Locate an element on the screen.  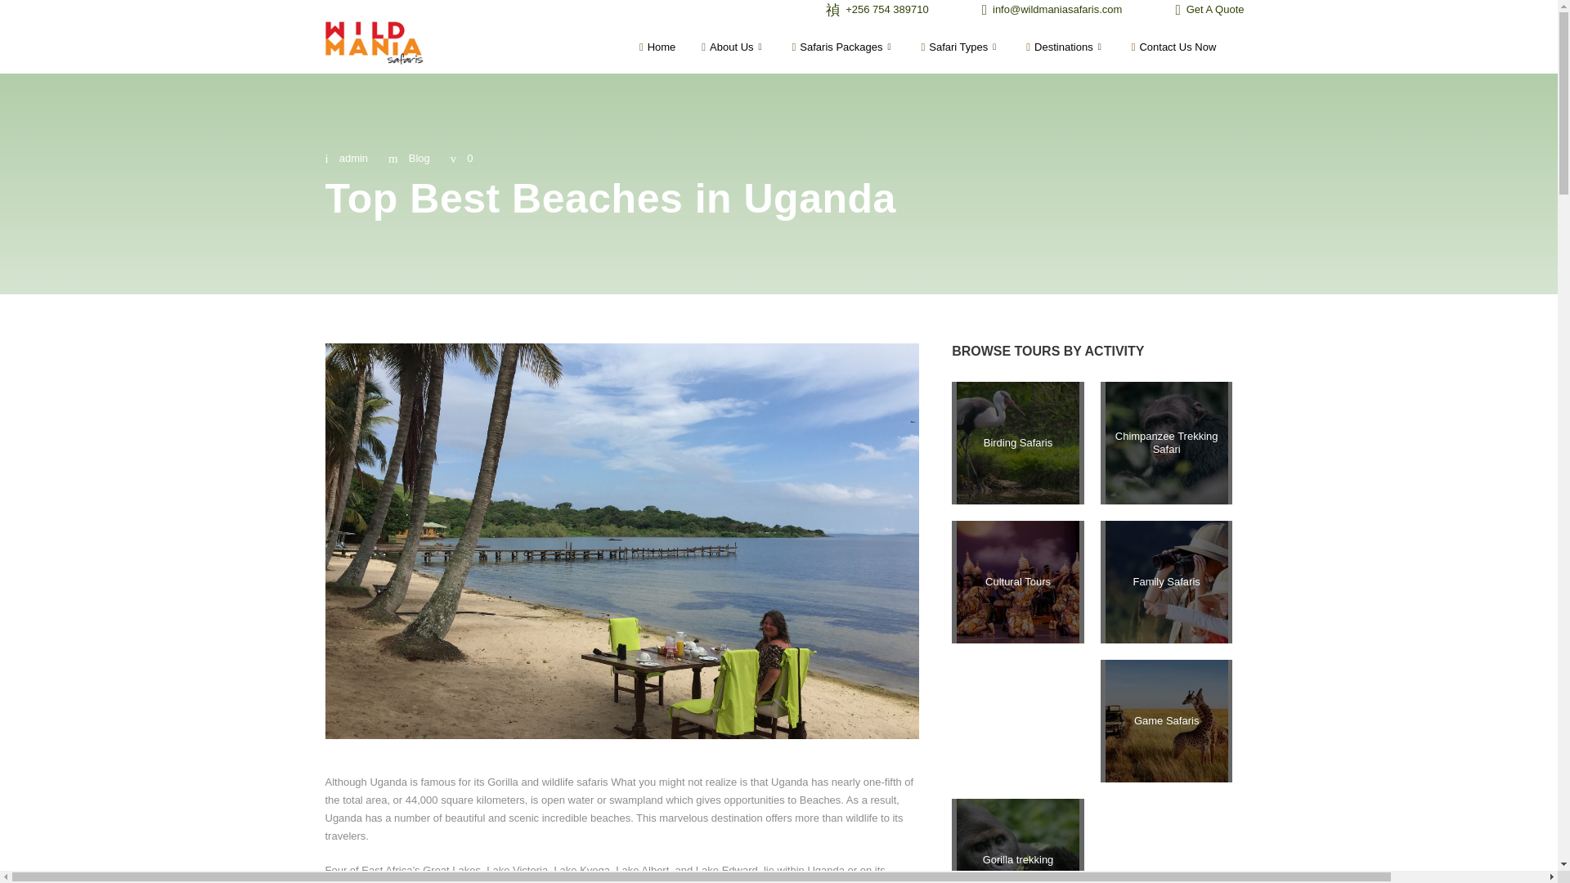
Posts by admin is located at coordinates (353, 157).